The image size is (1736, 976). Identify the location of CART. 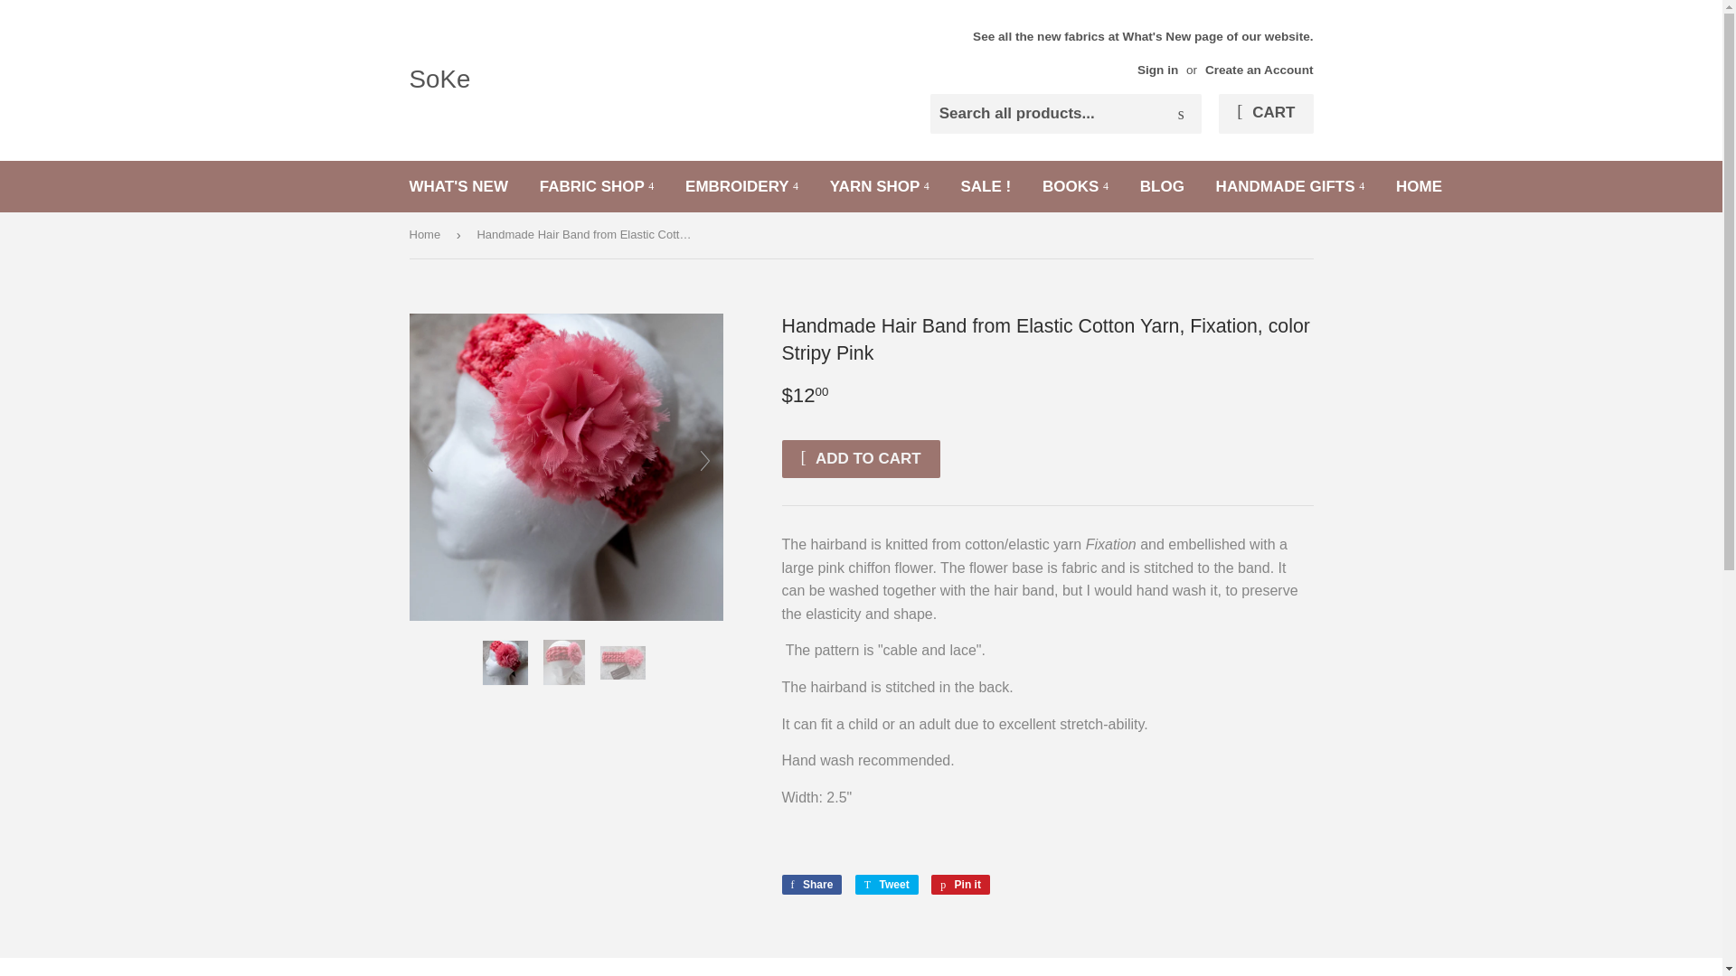
(1265, 113).